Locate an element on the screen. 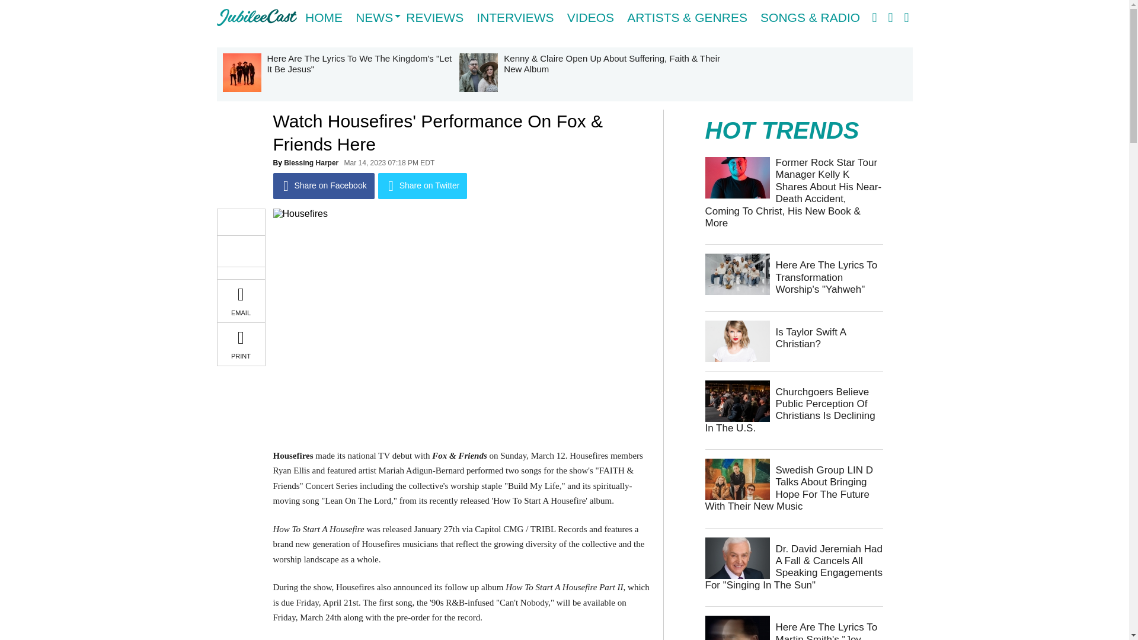  NEWS is located at coordinates (375, 18).